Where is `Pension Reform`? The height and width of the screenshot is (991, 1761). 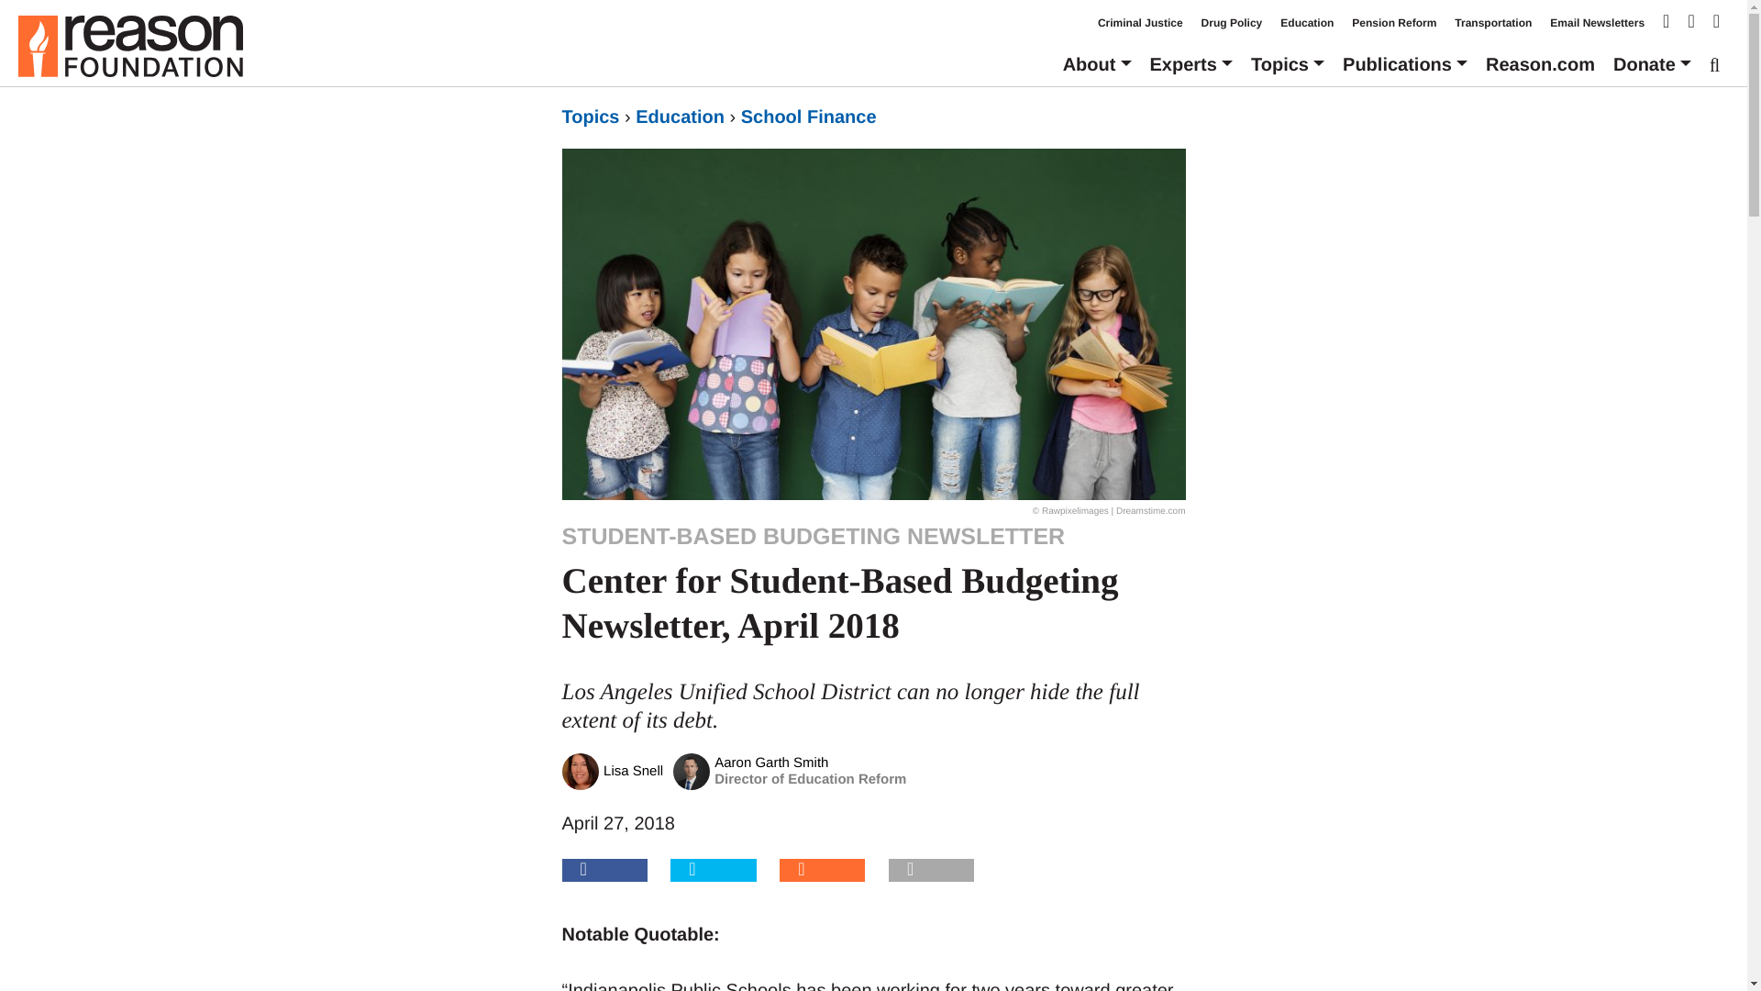
Pension Reform is located at coordinates (1394, 23).